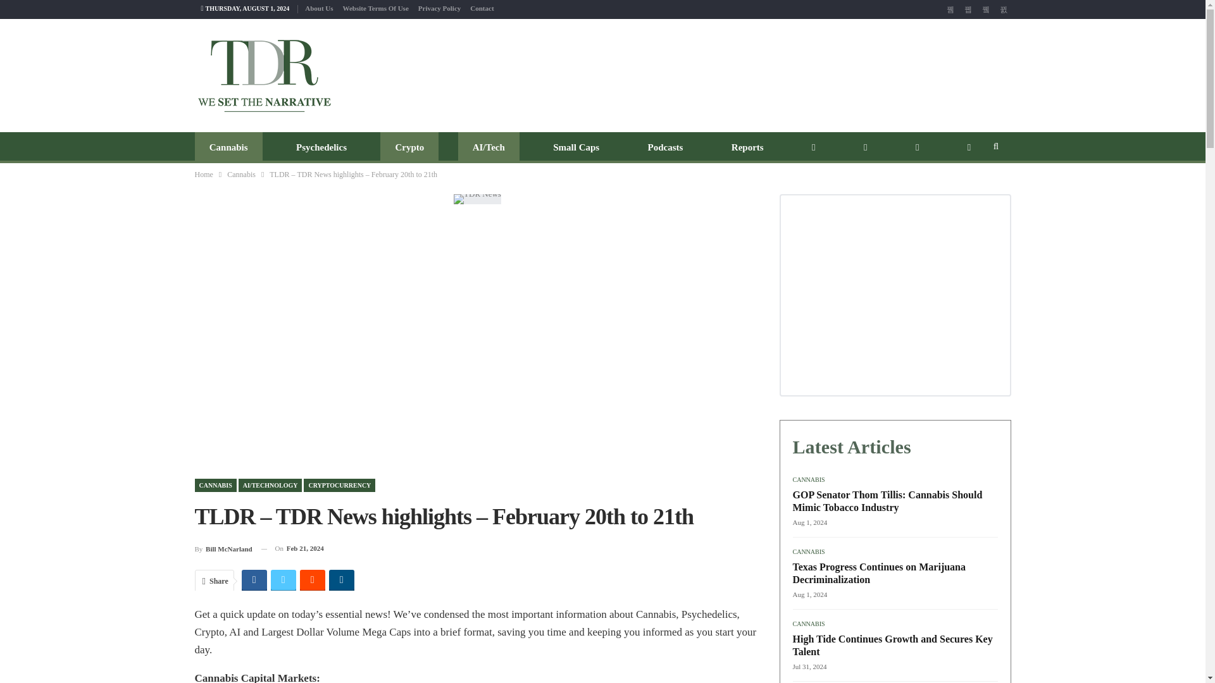 The image size is (1215, 683). Describe the element at coordinates (228, 147) in the screenshot. I see `Cannabis` at that location.